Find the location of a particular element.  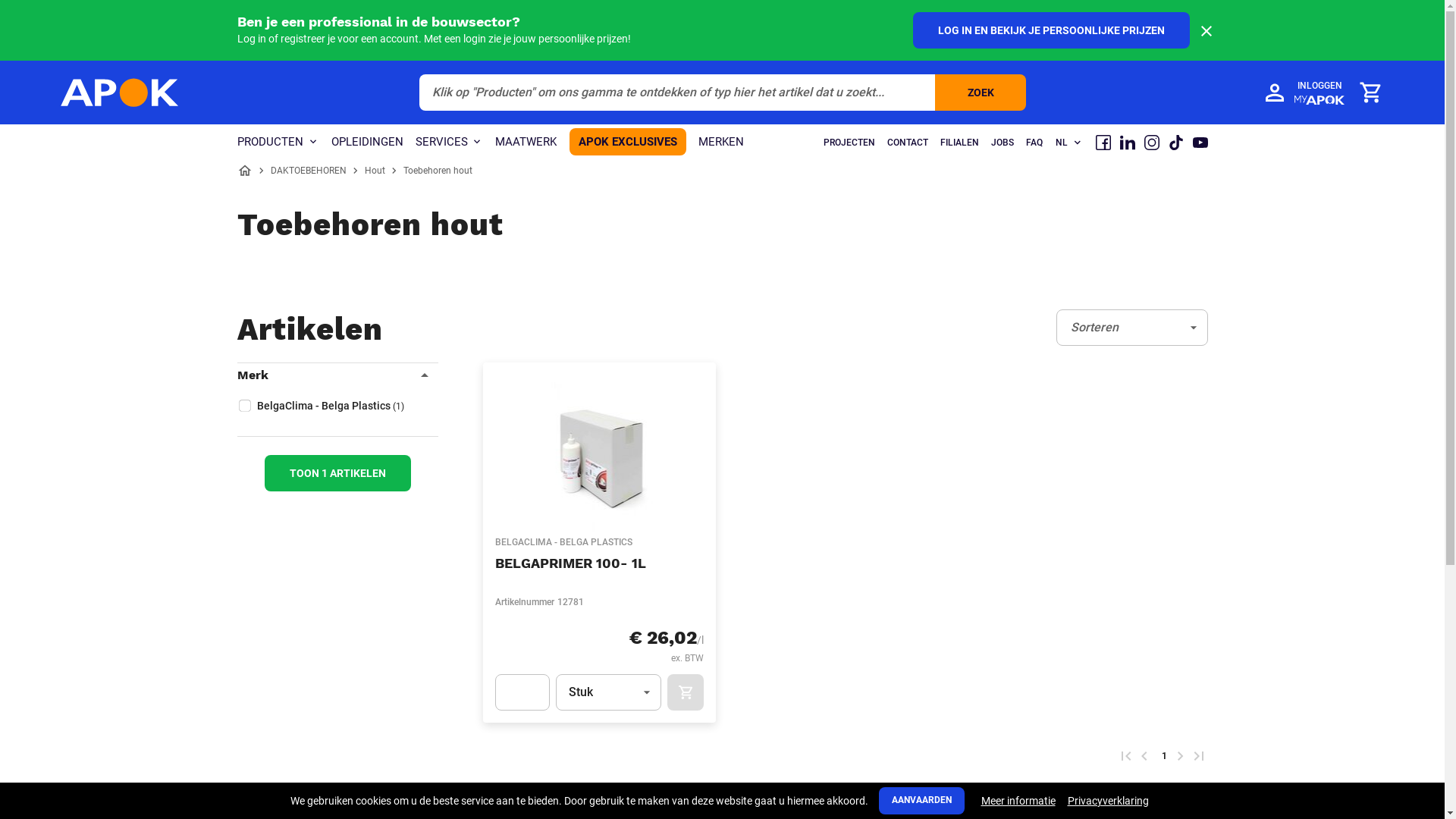

TikTok is located at coordinates (1175, 143).